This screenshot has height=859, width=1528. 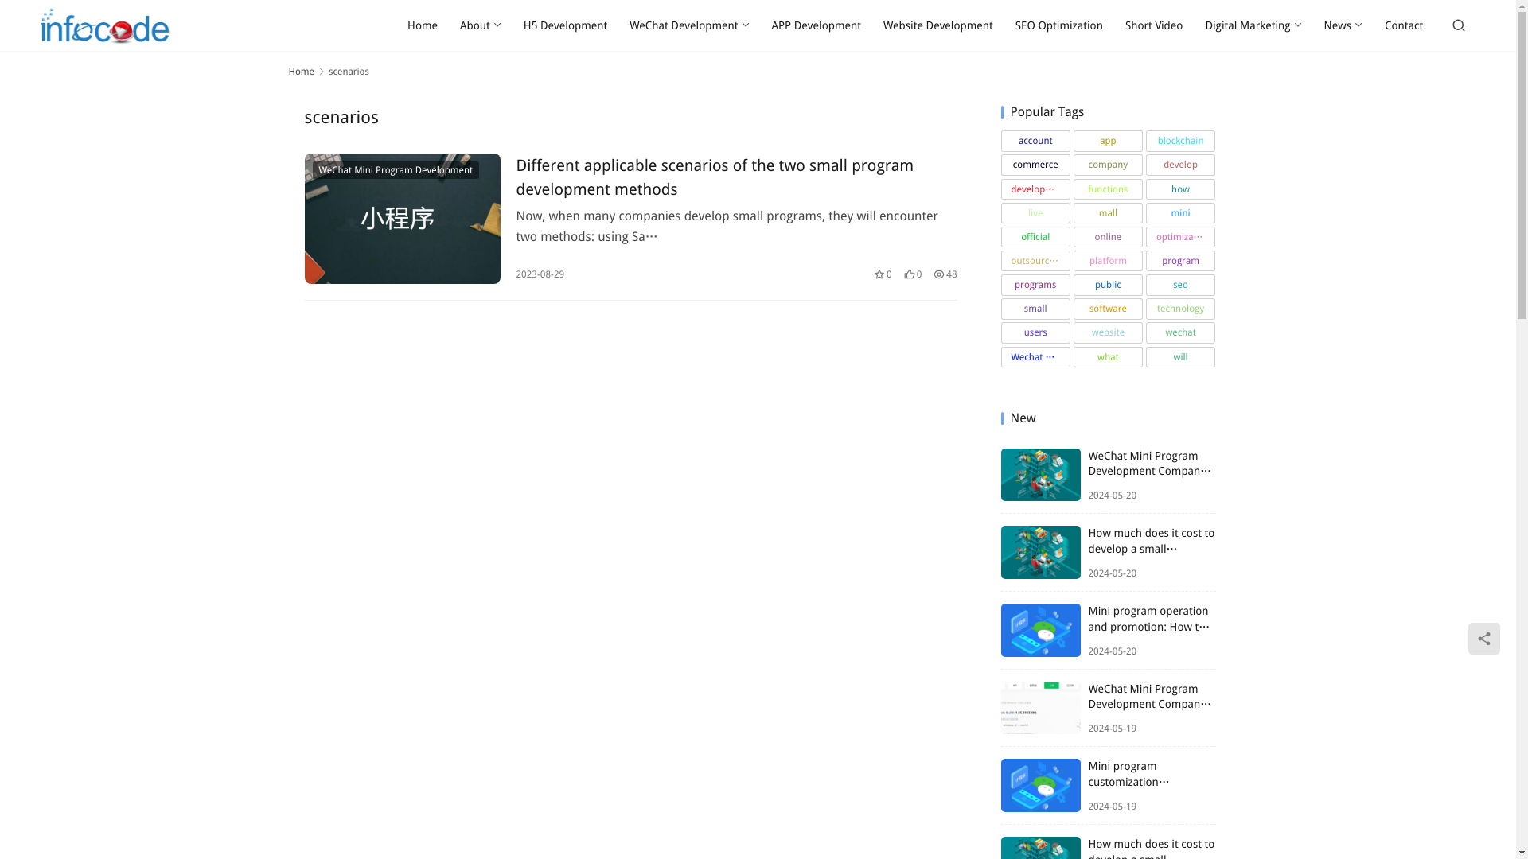 What do you see at coordinates (1108, 141) in the screenshot?
I see `app` at bounding box center [1108, 141].